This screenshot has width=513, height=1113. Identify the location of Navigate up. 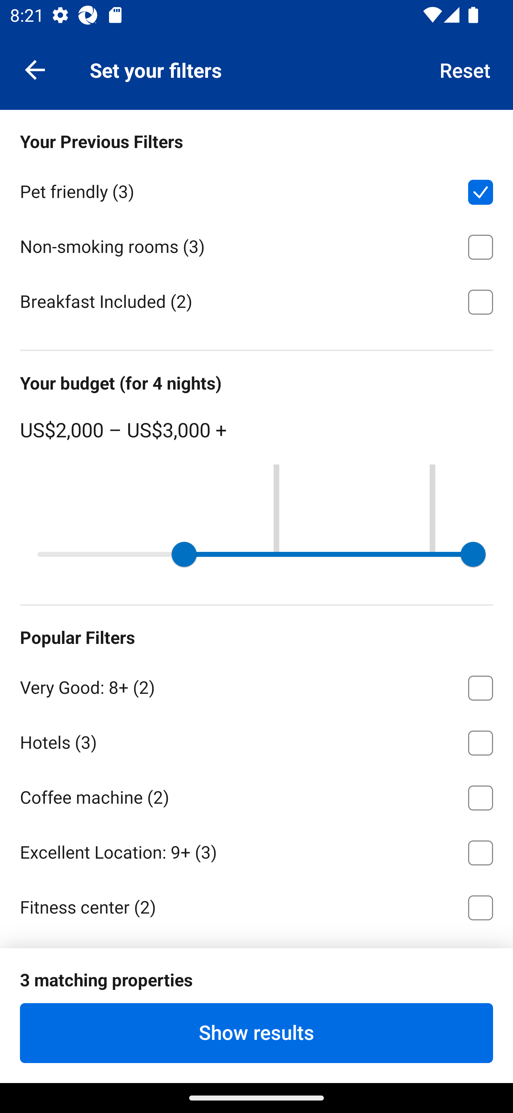
(35, 69).